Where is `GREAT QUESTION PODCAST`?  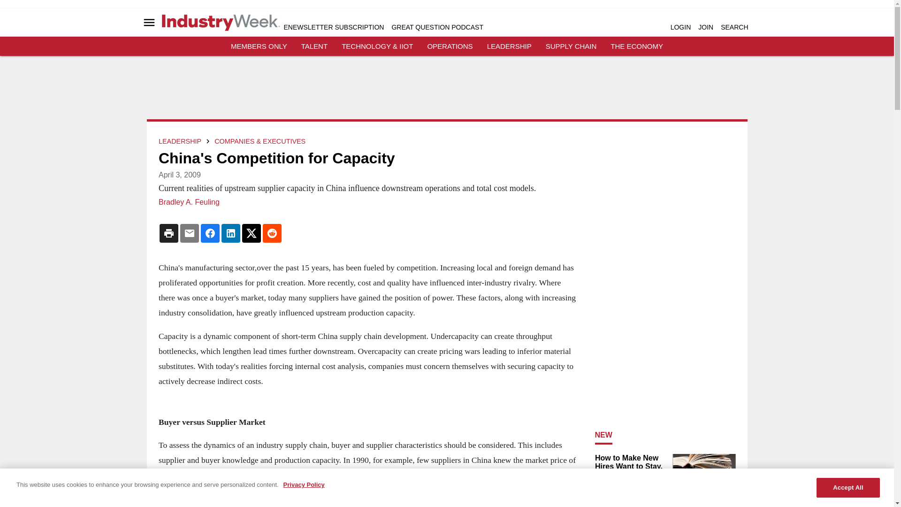
GREAT QUESTION PODCAST is located at coordinates (437, 27).